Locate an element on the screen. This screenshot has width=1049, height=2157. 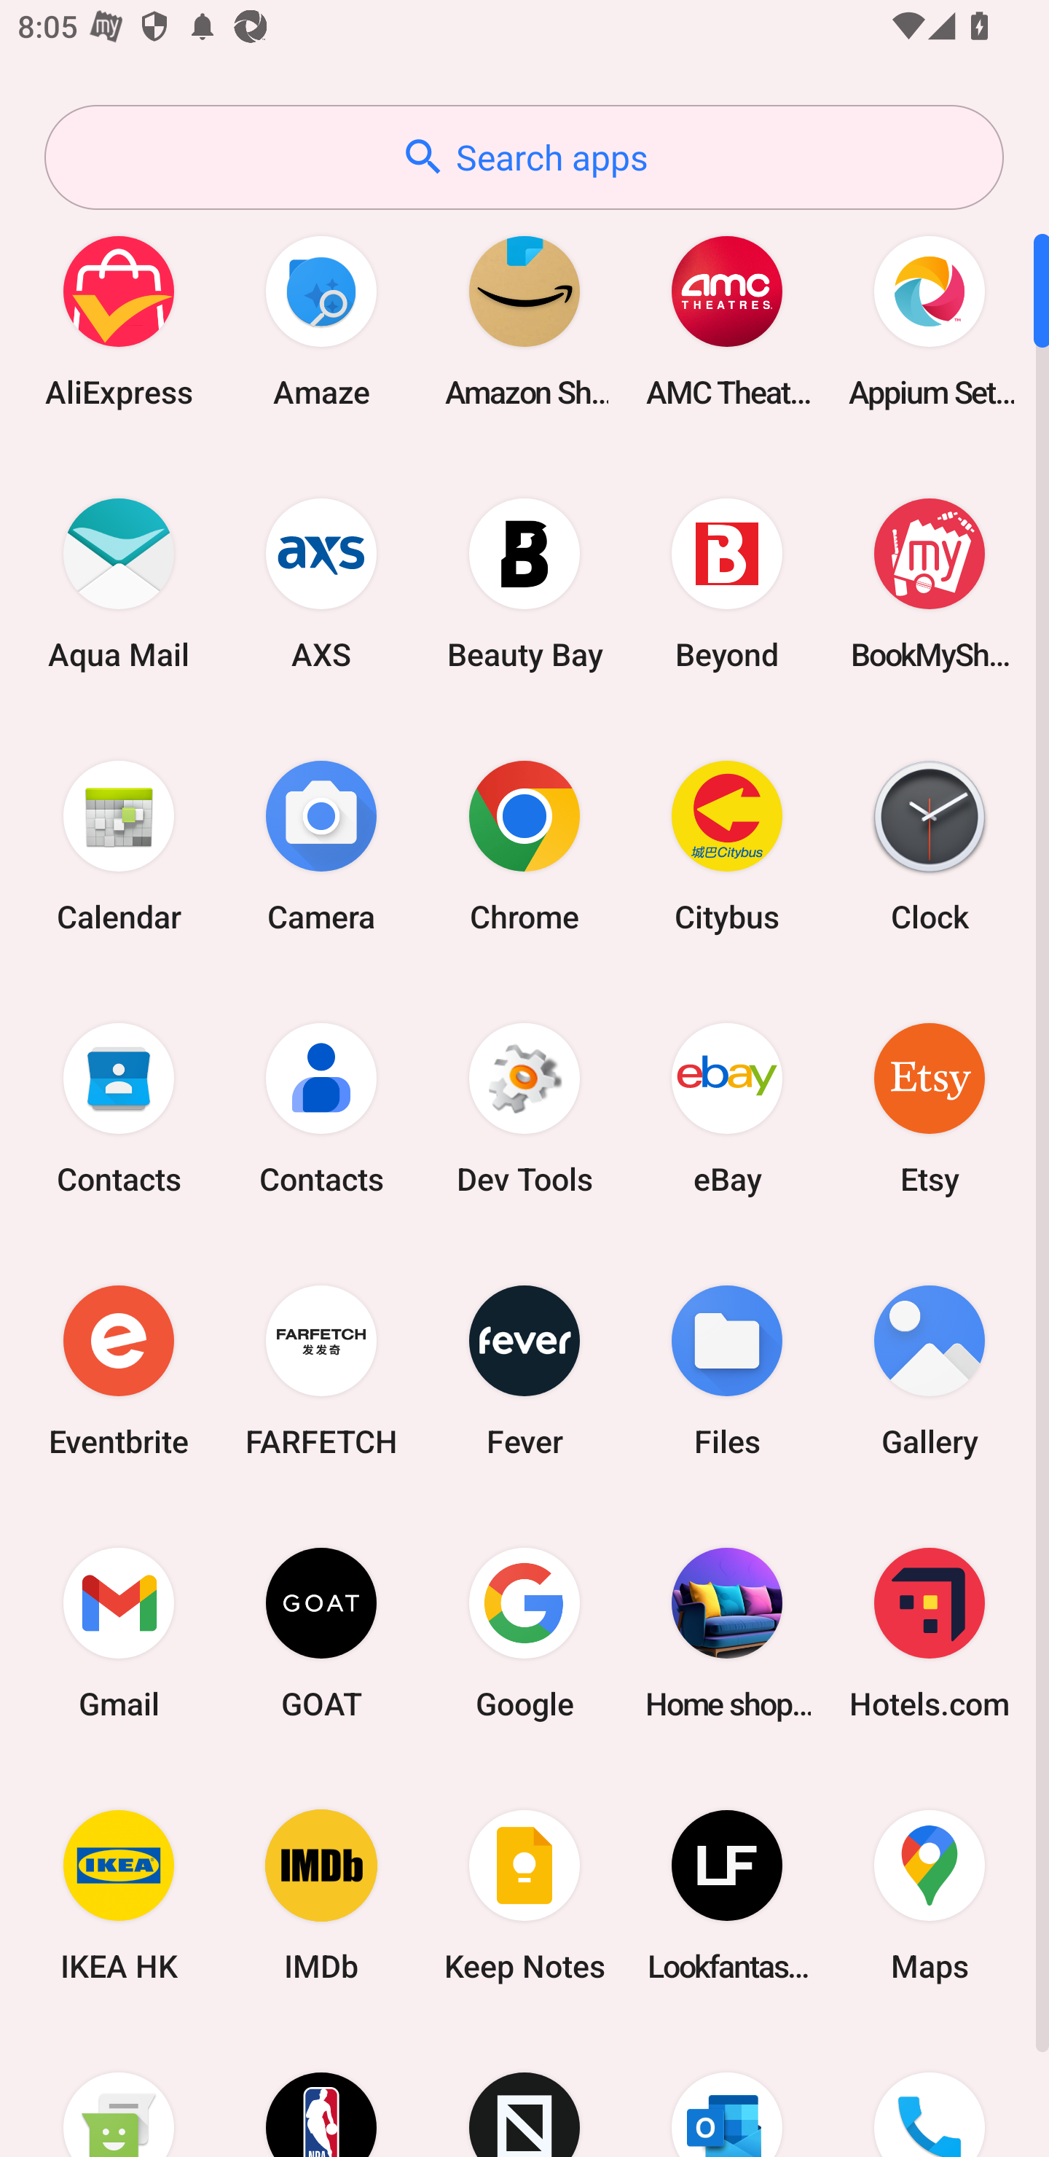
GOAT is located at coordinates (321, 1632).